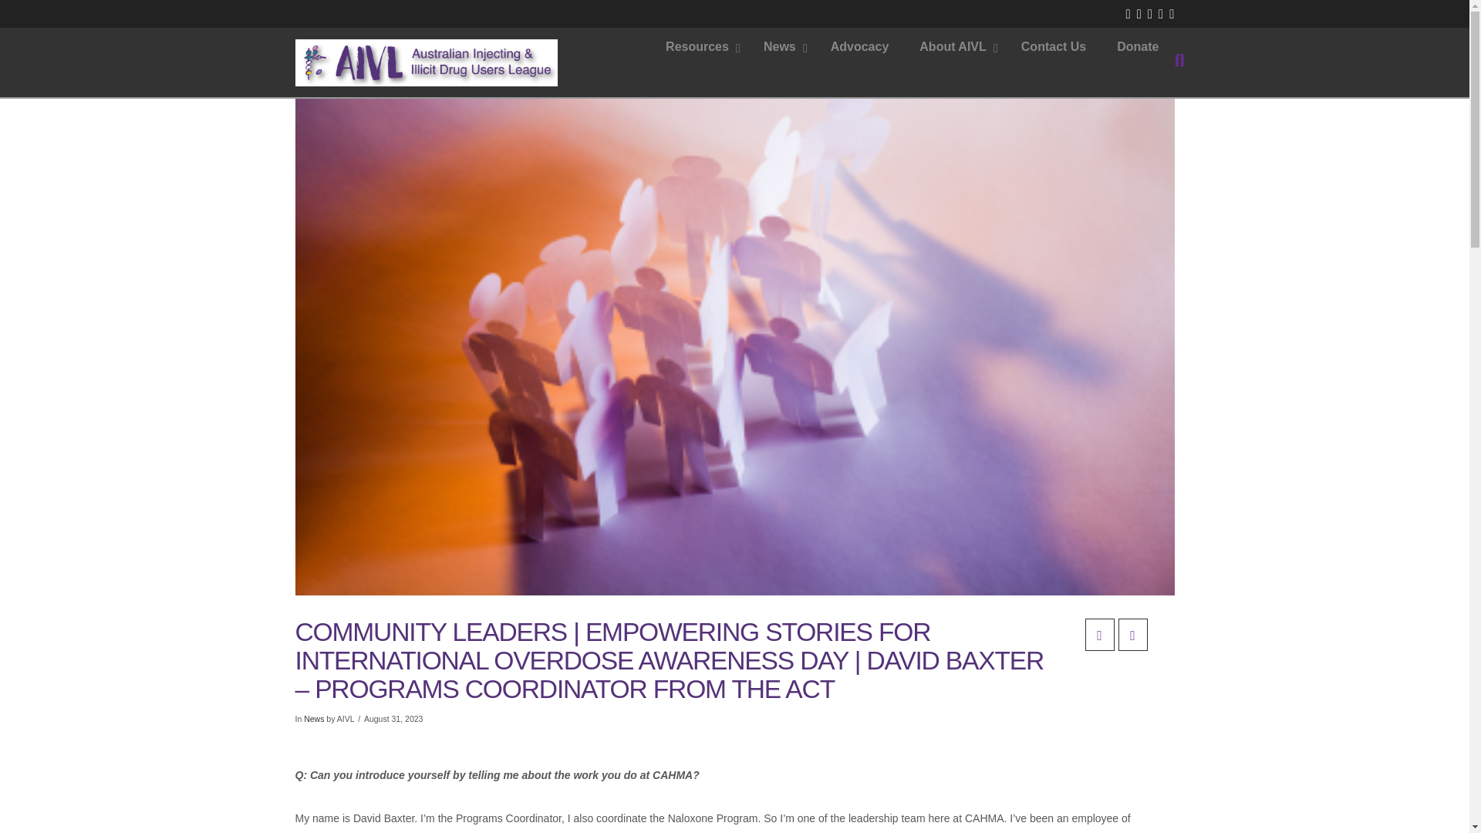 Image resolution: width=1481 pixels, height=833 pixels. Describe the element at coordinates (781, 47) in the screenshot. I see `News` at that location.